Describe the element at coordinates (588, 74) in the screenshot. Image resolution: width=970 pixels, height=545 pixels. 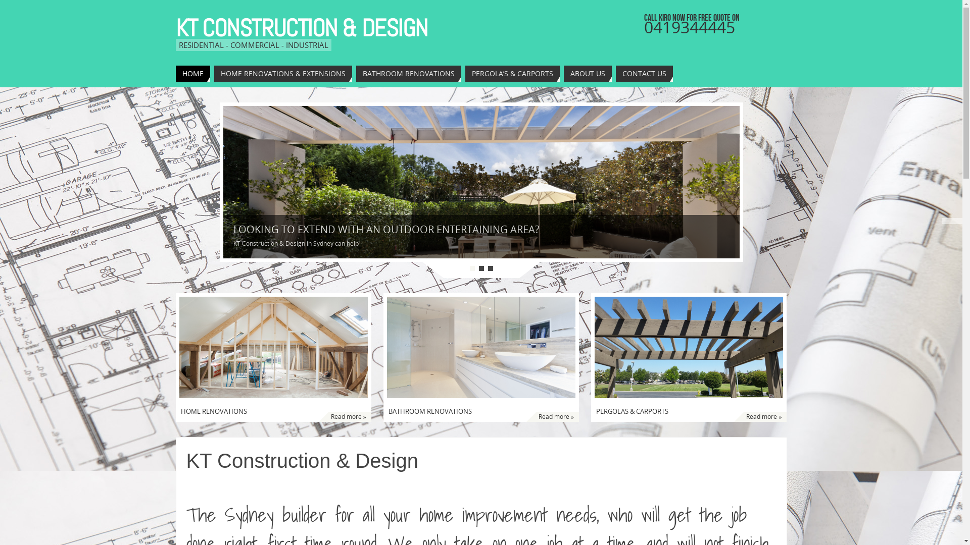
I see `ABOUT US` at that location.